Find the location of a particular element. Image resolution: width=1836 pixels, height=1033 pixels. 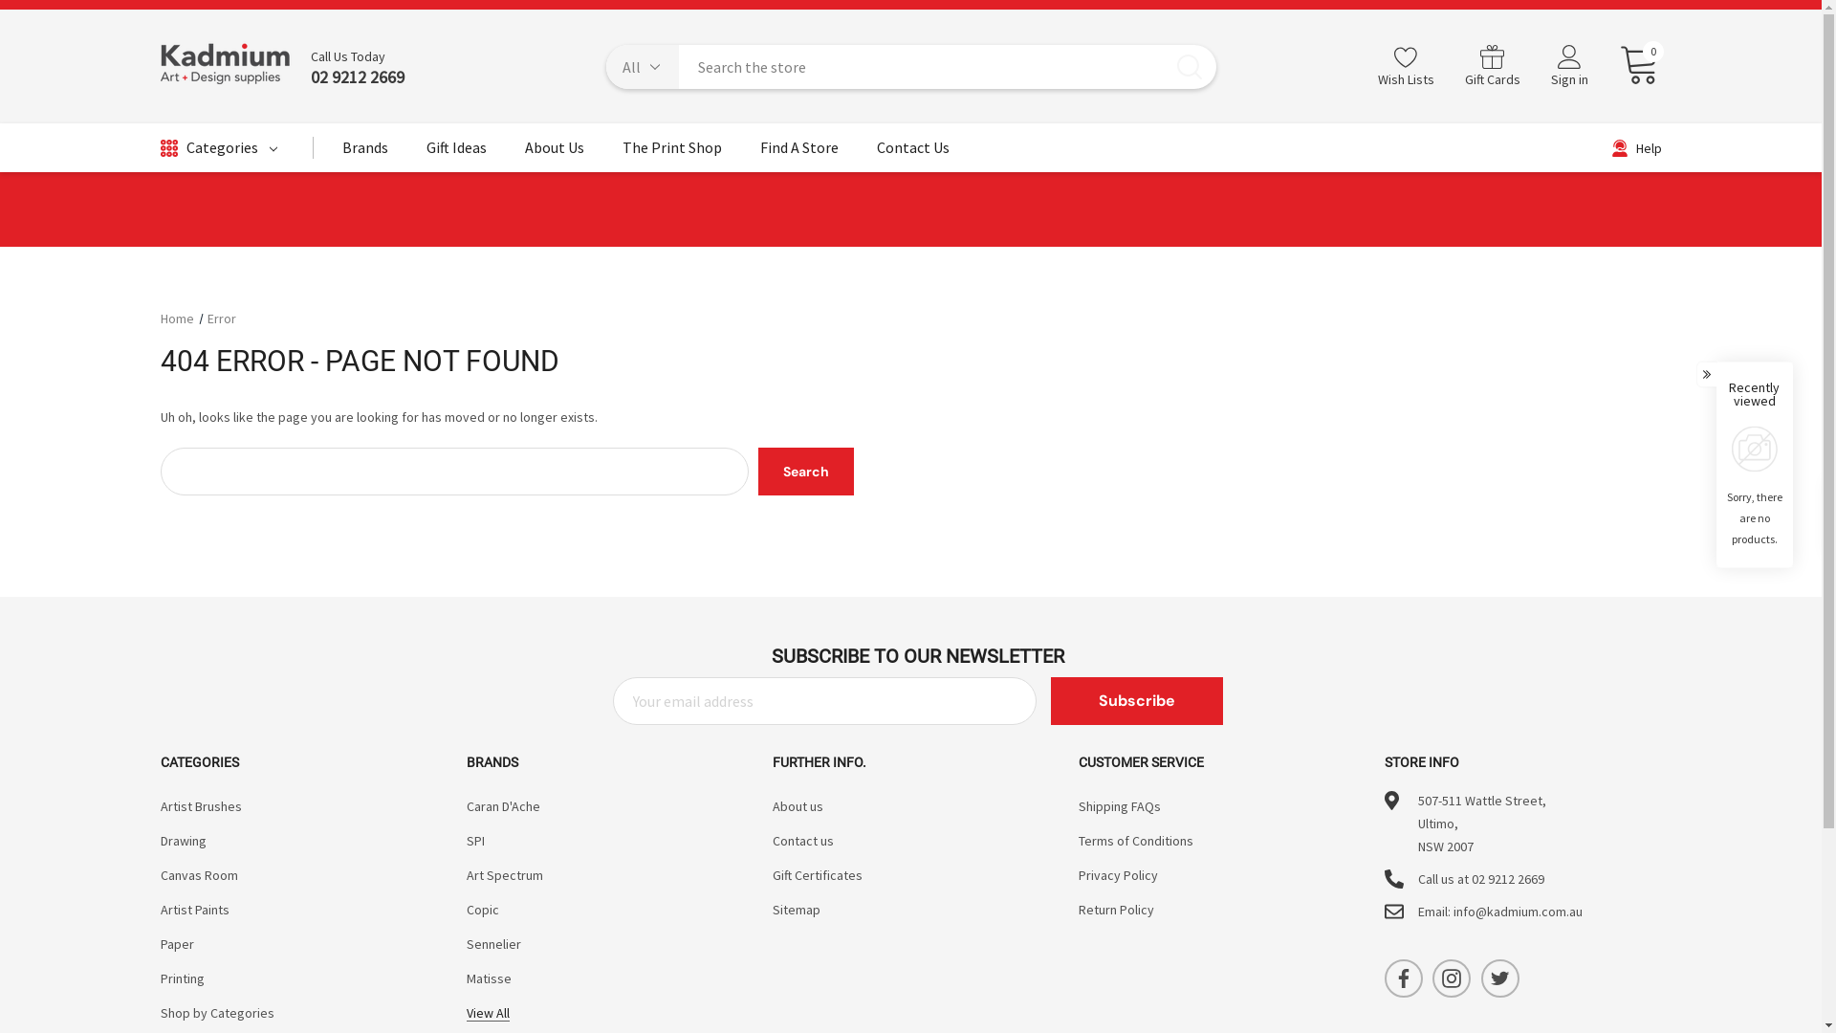

Shop by Categories is located at coordinates (218, 1013).